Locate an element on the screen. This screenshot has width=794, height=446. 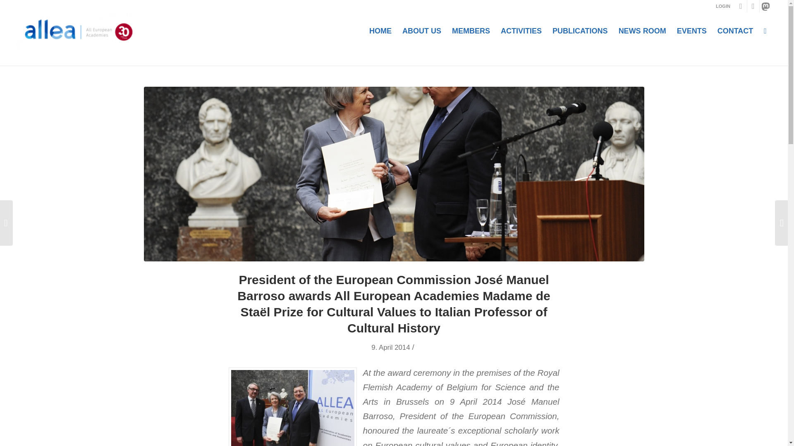
ABOUT US is located at coordinates (422, 31).